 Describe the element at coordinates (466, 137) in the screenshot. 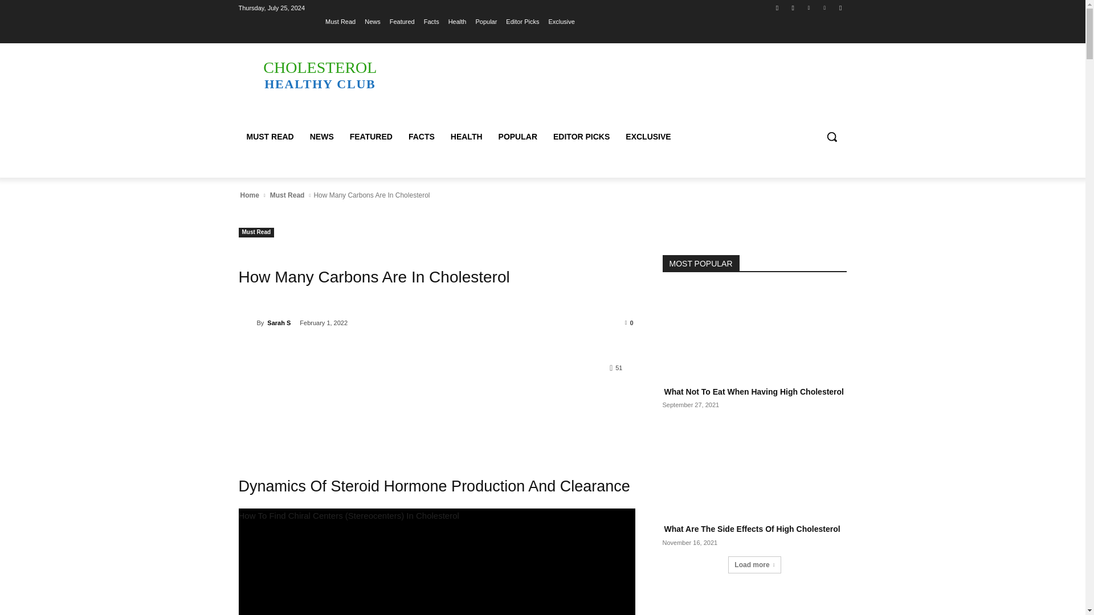

I see `HEALTH` at that location.